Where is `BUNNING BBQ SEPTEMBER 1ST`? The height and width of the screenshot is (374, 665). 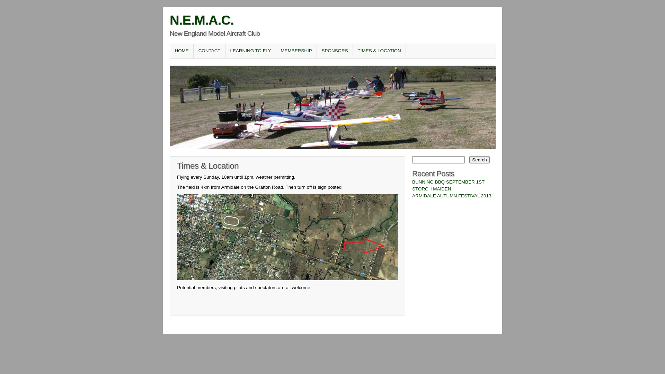 BUNNING BBQ SEPTEMBER 1ST is located at coordinates (448, 182).